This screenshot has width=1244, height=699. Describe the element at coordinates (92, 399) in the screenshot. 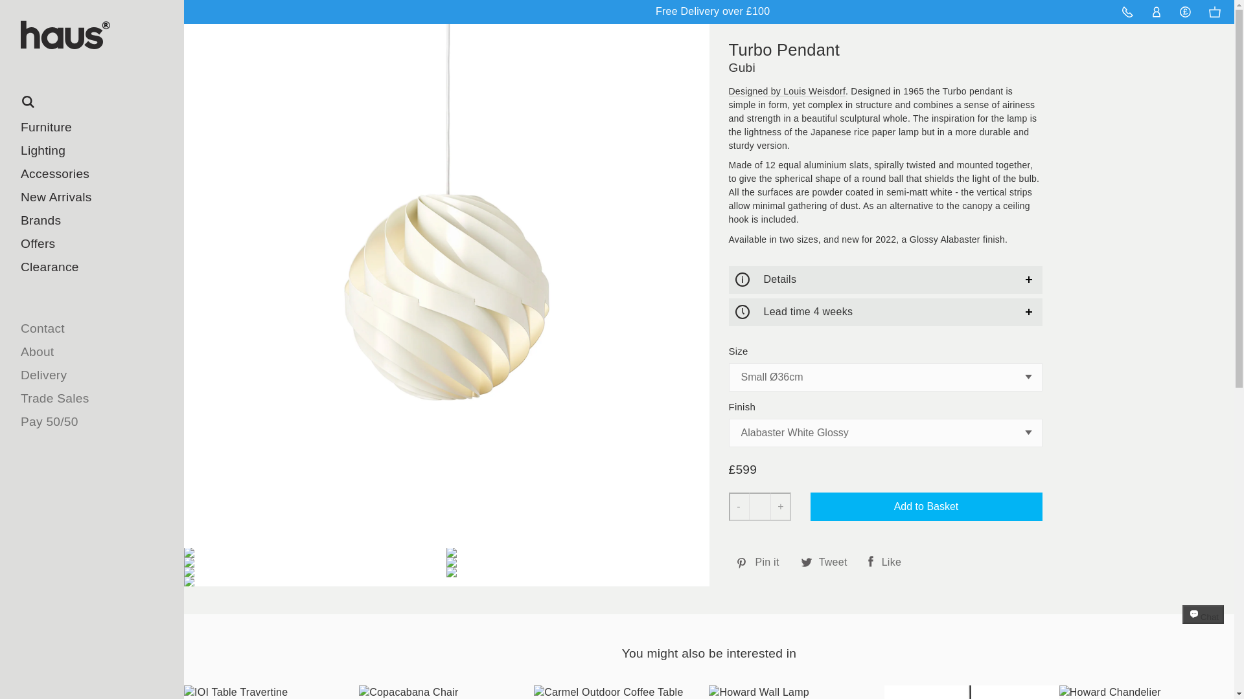

I see `Trade Sales` at that location.